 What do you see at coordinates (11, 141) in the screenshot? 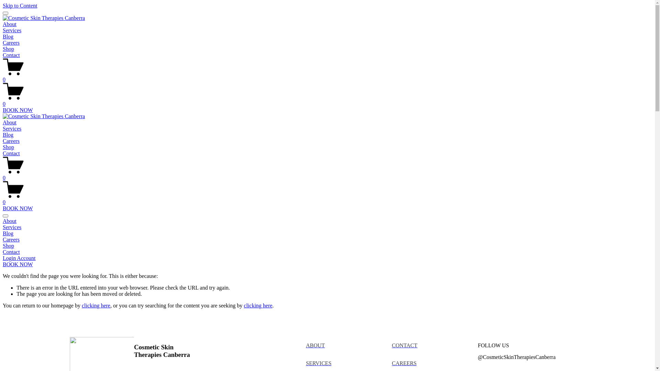
I see `Careers` at bounding box center [11, 141].